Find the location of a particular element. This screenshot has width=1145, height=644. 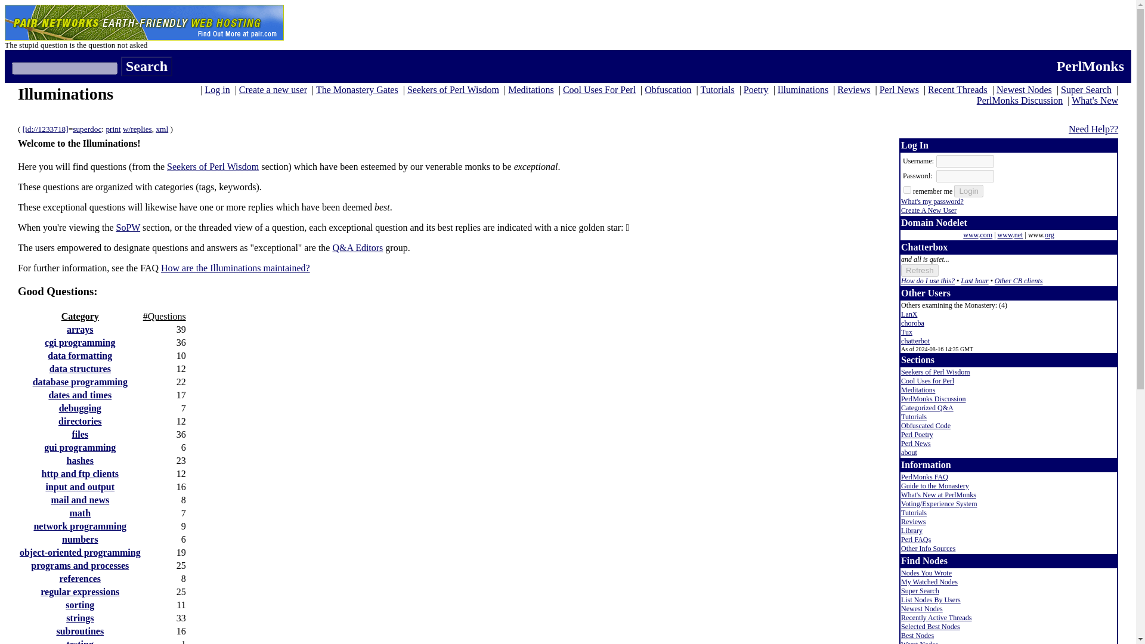

LanX's home node. Level 26. Member of: pmdev, SiteDocClan is located at coordinates (909, 314).